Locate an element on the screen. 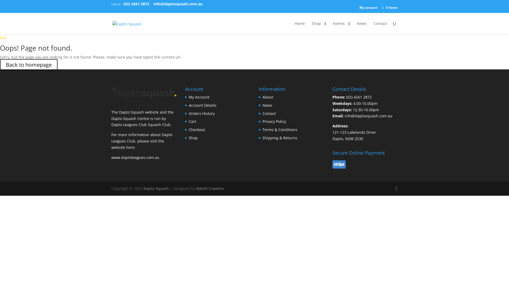  Cart is located at coordinates (192, 121).